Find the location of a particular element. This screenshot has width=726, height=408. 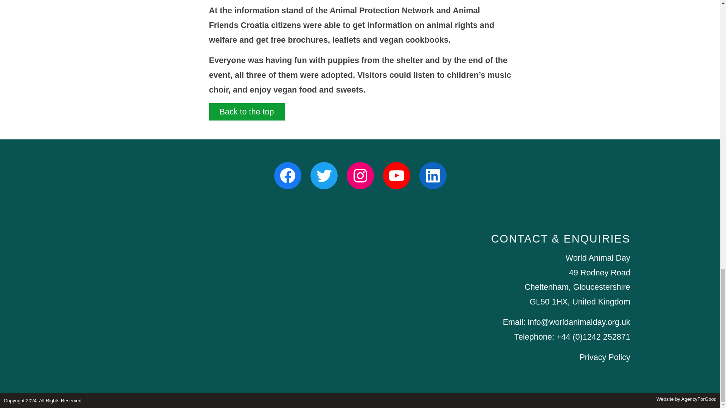

YouTube is located at coordinates (396, 175).